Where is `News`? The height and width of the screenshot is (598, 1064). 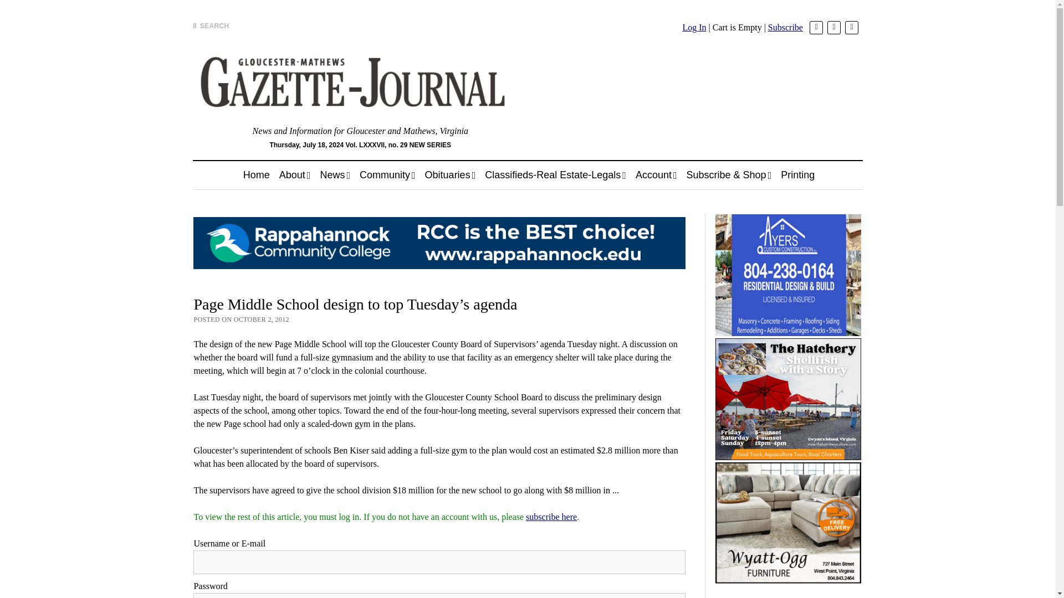
News is located at coordinates (335, 175).